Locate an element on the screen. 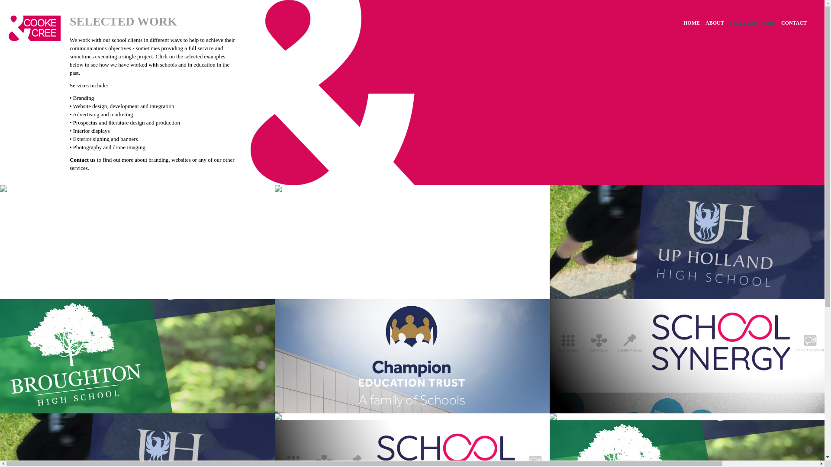  ABOUT is located at coordinates (712, 22).